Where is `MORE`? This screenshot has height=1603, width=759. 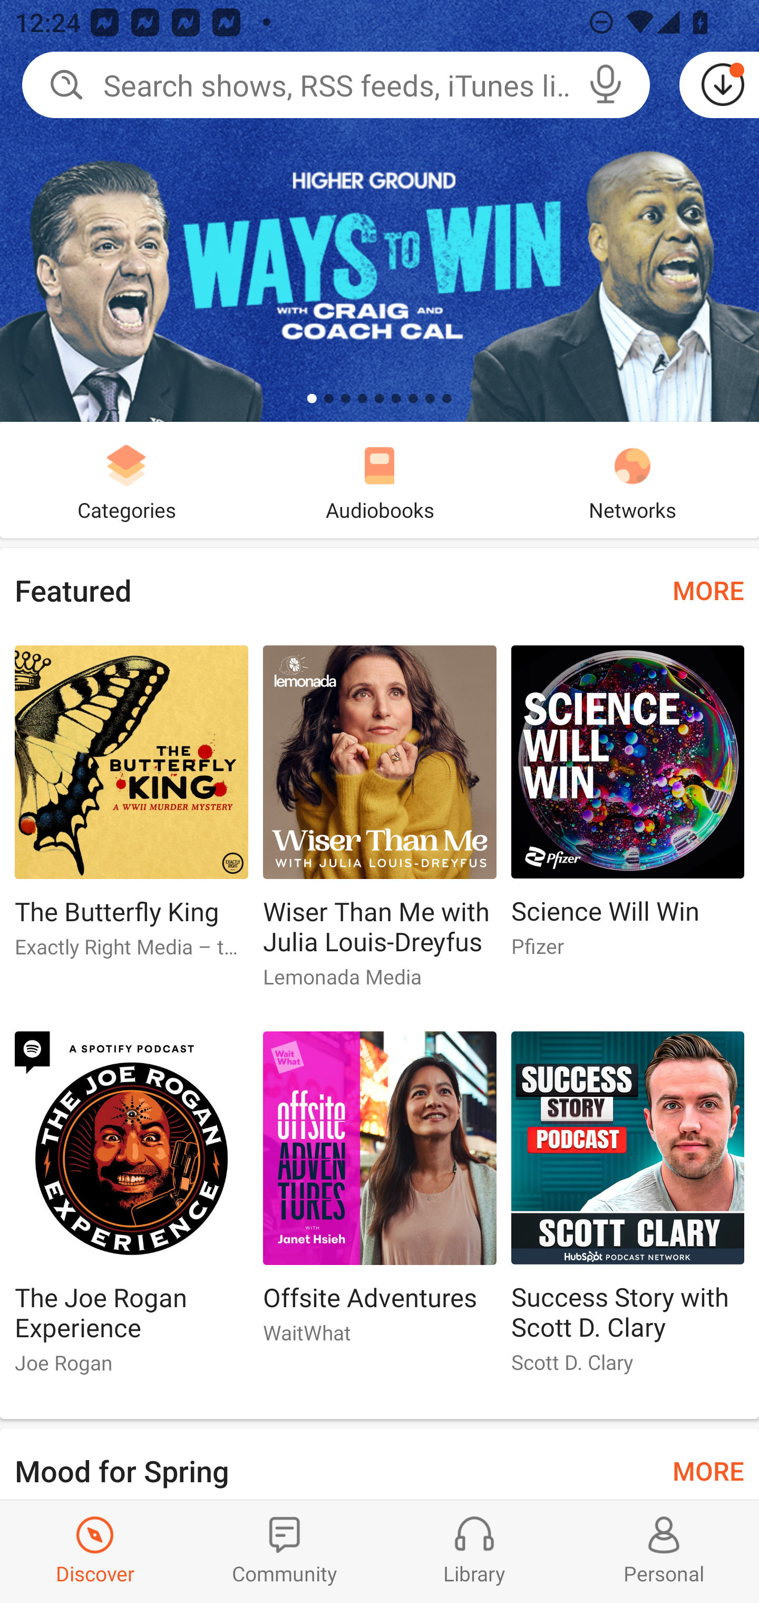 MORE is located at coordinates (708, 1469).